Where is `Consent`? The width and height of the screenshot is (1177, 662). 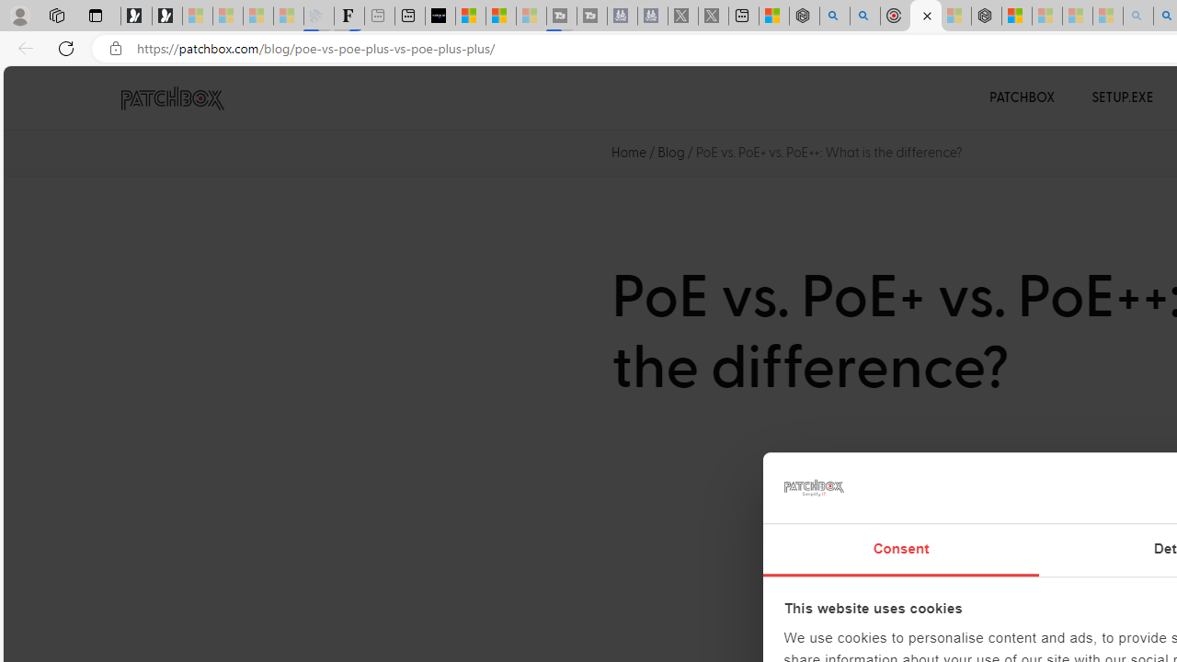 Consent is located at coordinates (901, 550).